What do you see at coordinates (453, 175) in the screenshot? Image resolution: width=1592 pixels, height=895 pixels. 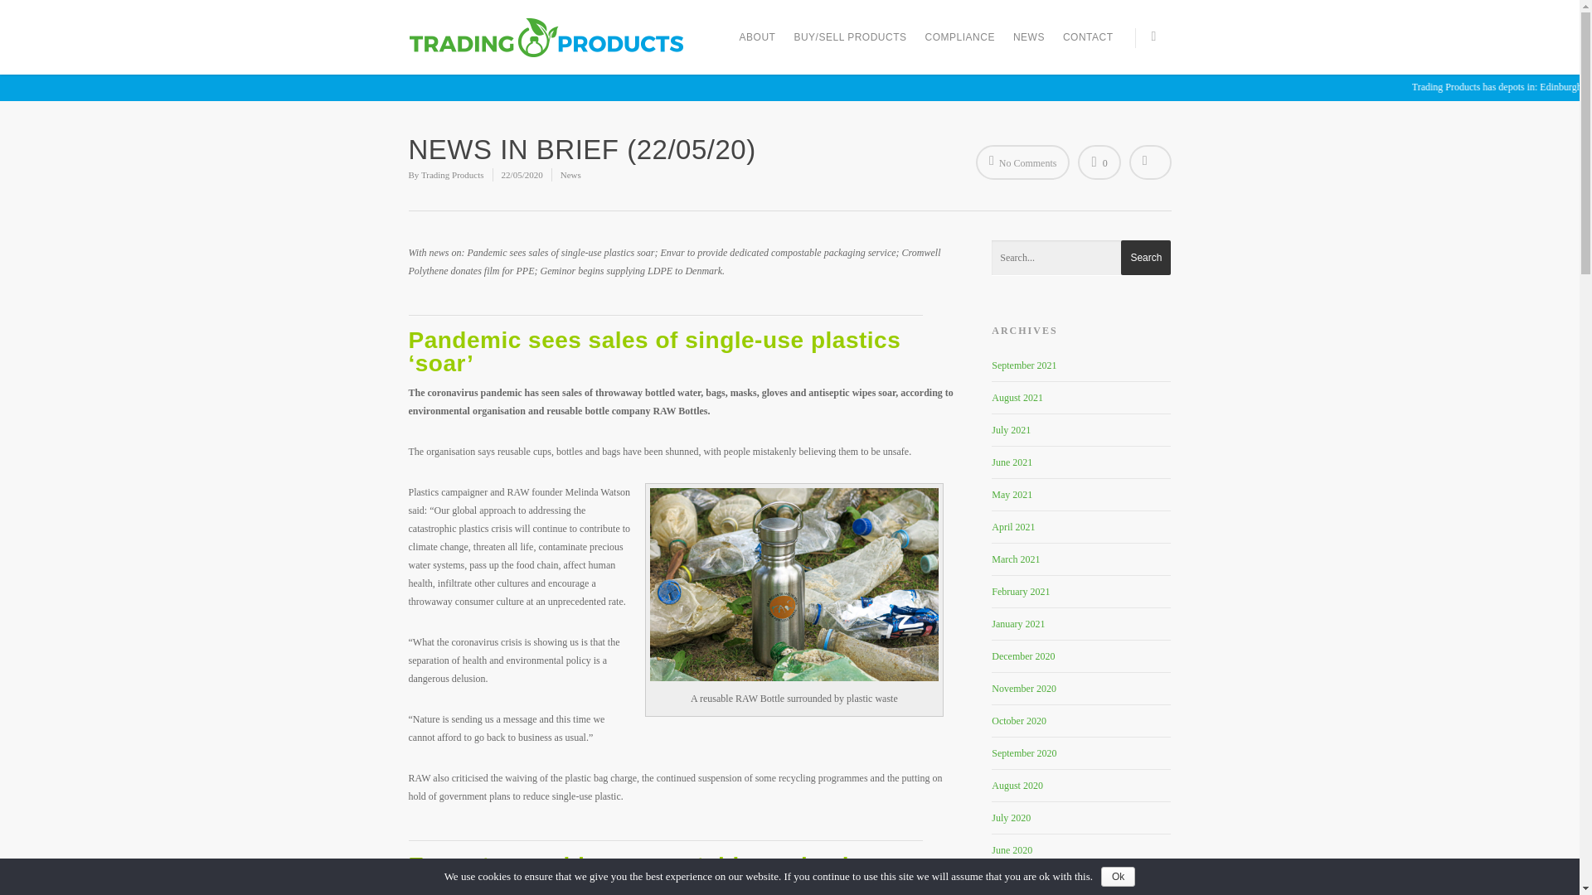 I see `Posts by Trading Products` at bounding box center [453, 175].